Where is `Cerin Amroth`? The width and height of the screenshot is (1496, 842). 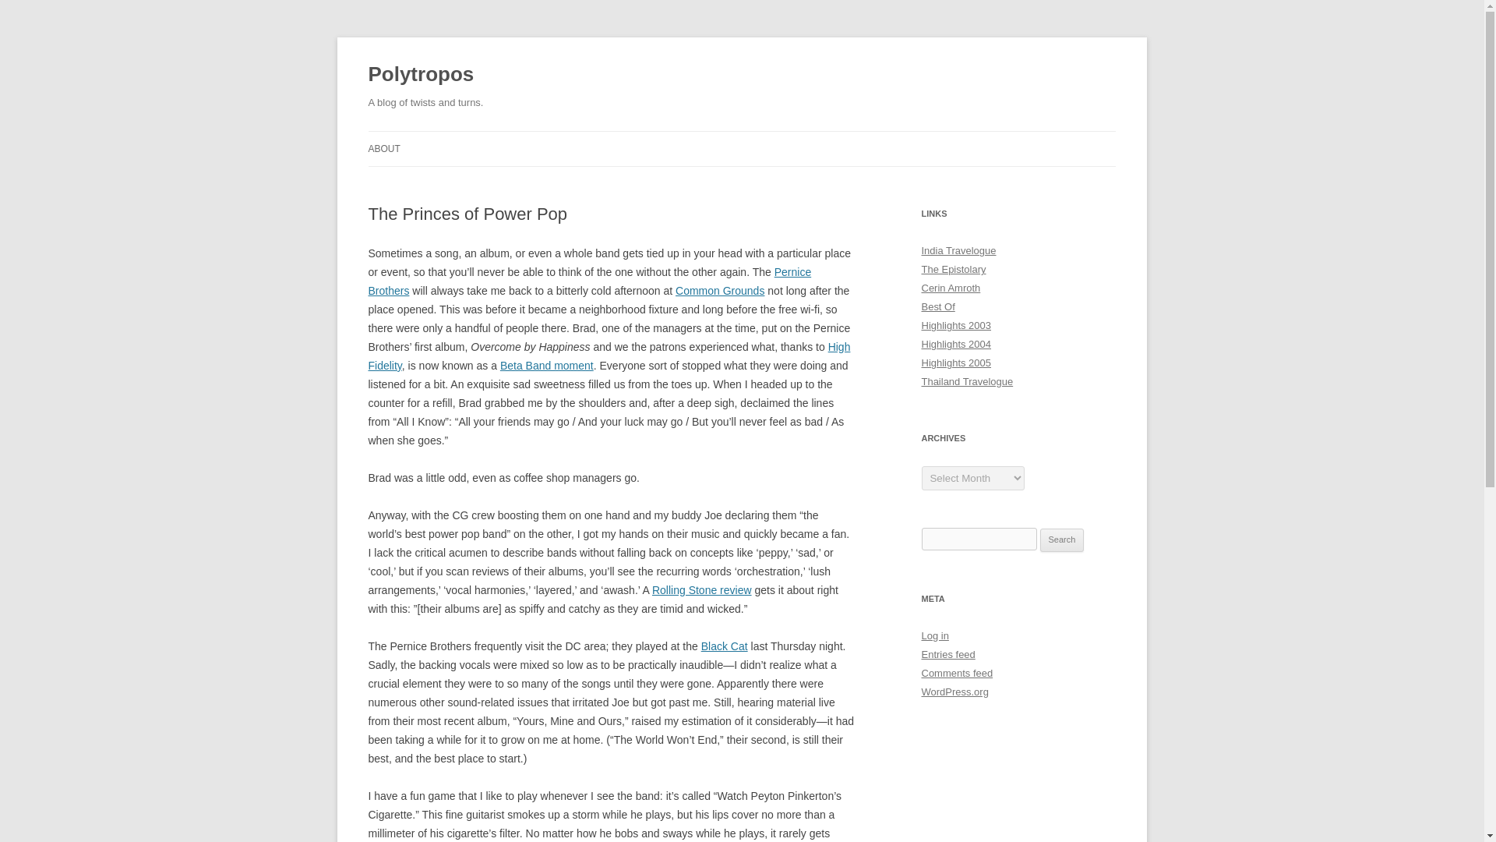 Cerin Amroth is located at coordinates (951, 287).